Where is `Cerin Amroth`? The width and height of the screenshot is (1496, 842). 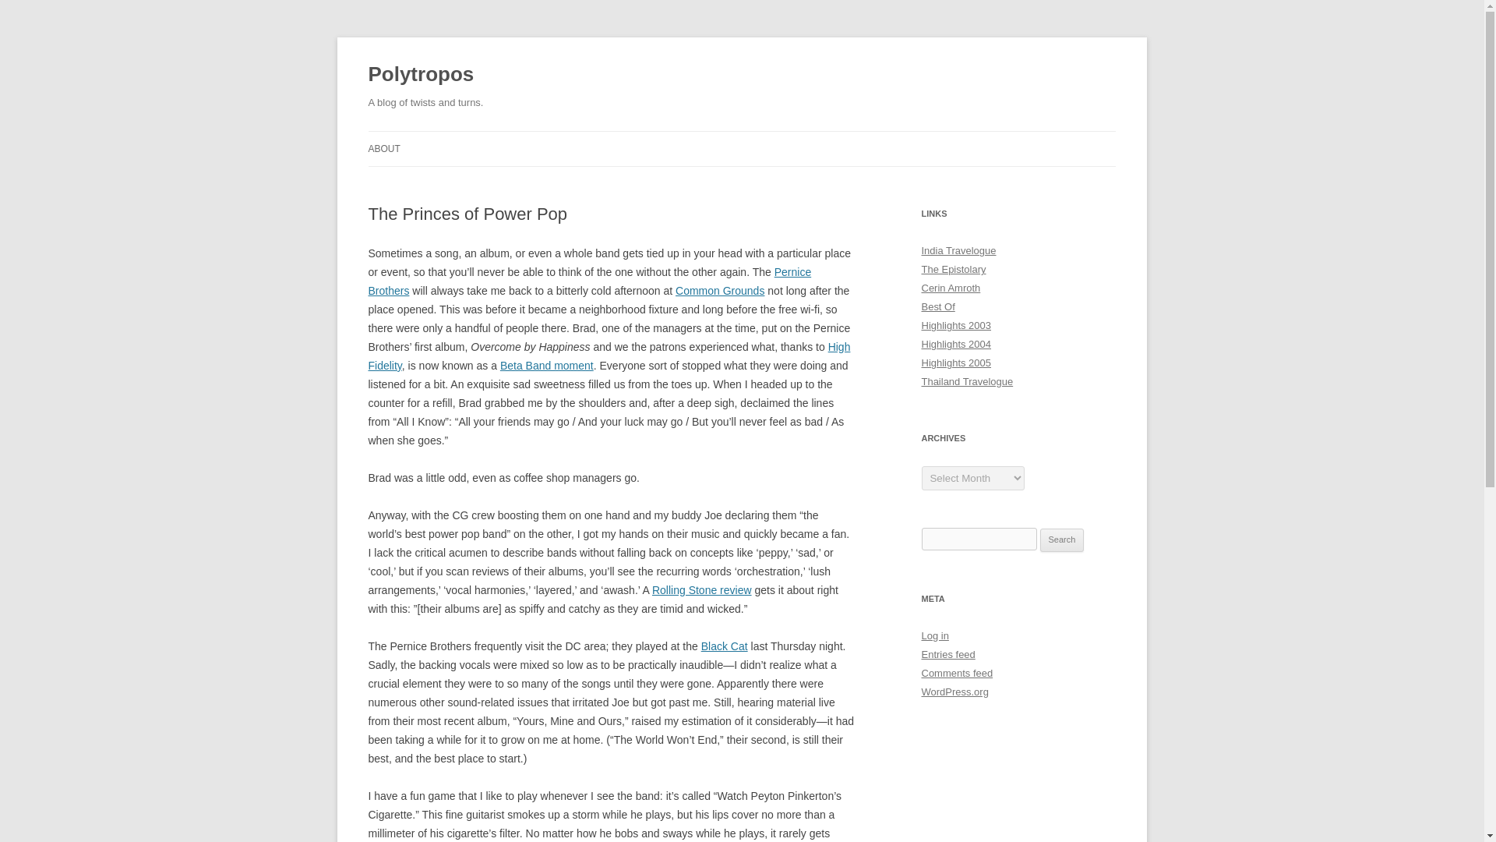 Cerin Amroth is located at coordinates (951, 287).